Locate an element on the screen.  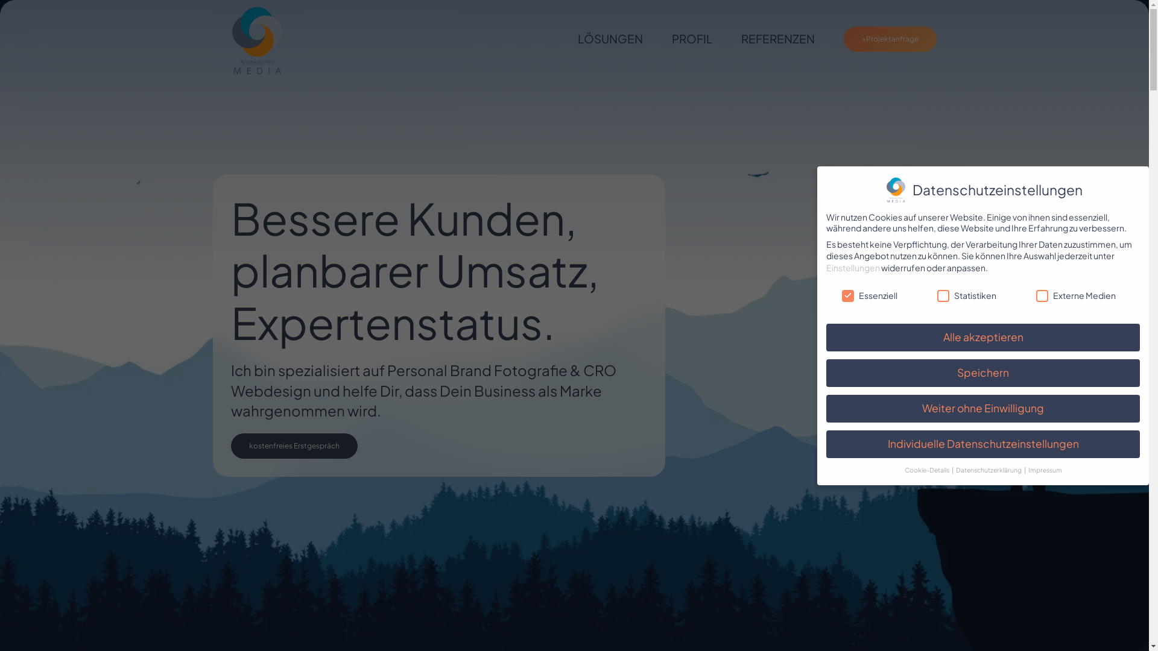
Individuelle Datenschutzeinstellungen is located at coordinates (983, 444).